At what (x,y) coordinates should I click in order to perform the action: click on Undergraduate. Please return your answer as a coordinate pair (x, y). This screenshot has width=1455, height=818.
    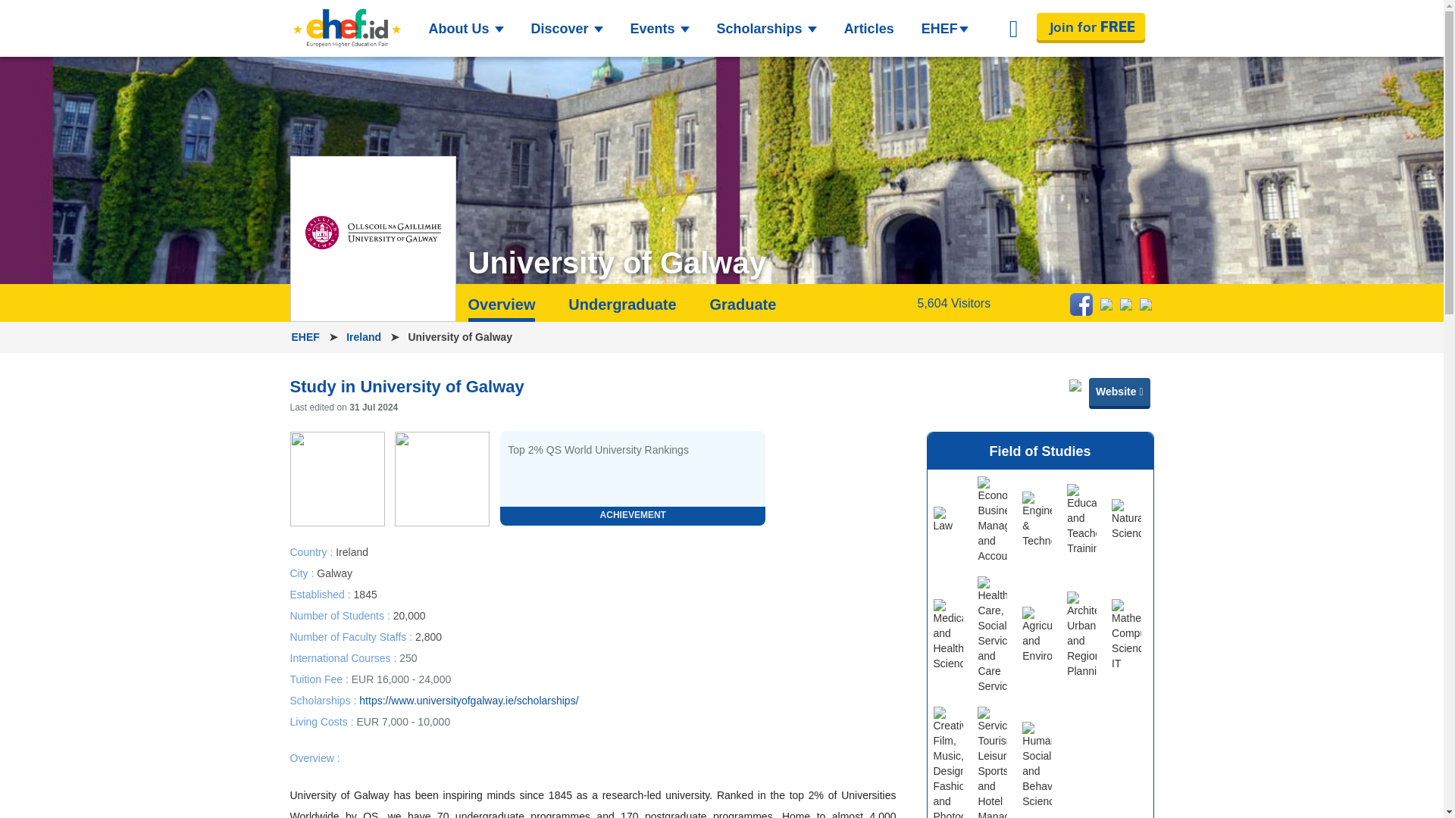
    Looking at the image, I should click on (622, 304).